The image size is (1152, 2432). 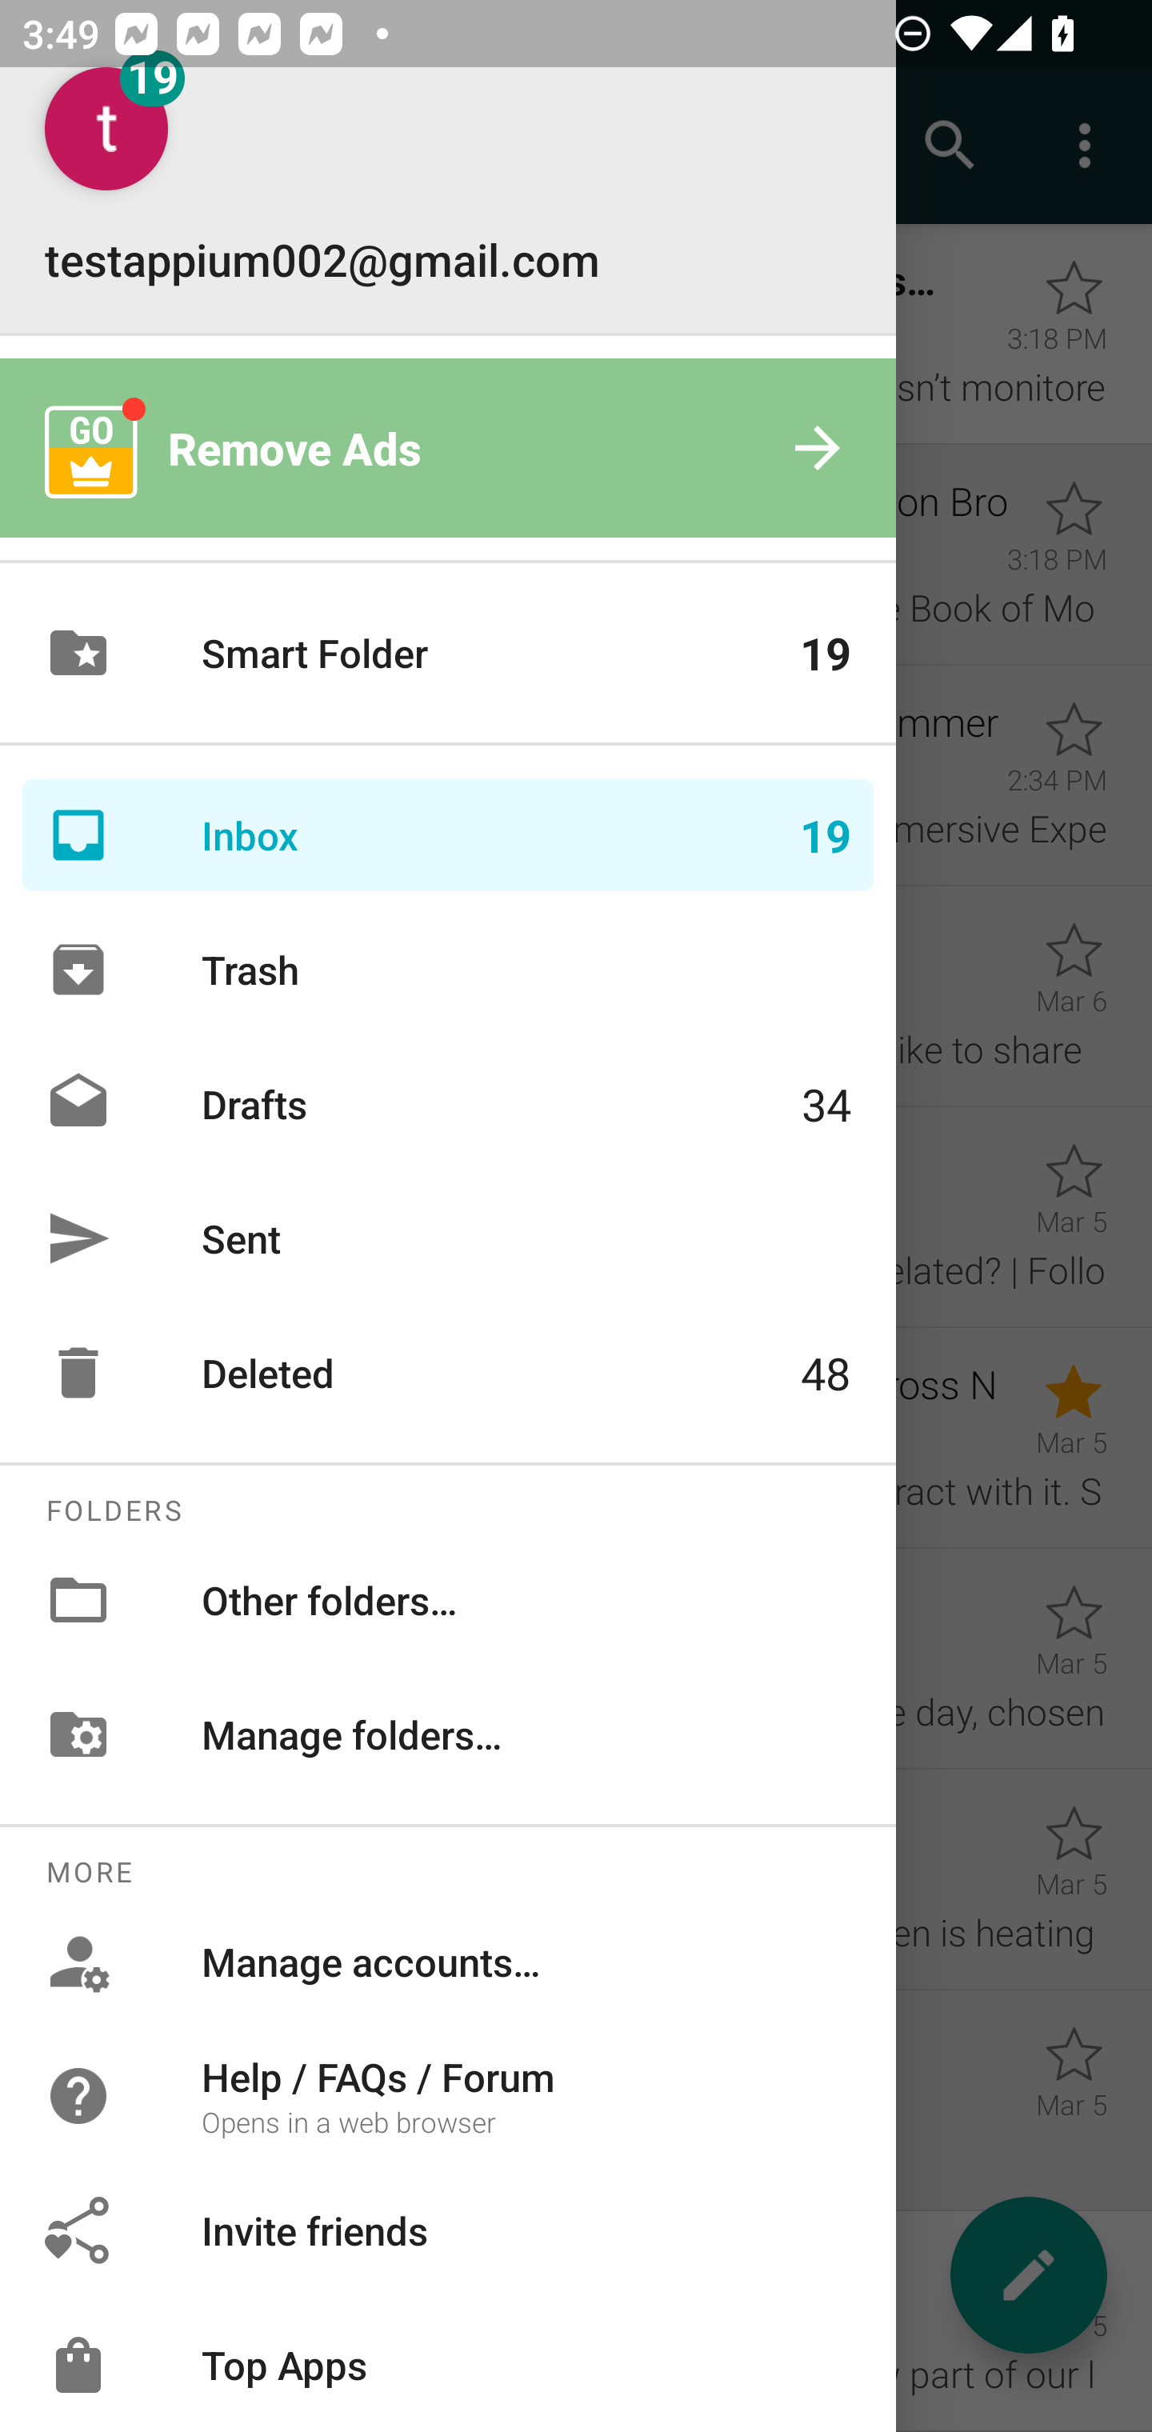 What do you see at coordinates (448, 2094) in the screenshot?
I see `Help / FAQs / Forum Opens in a web browser` at bounding box center [448, 2094].